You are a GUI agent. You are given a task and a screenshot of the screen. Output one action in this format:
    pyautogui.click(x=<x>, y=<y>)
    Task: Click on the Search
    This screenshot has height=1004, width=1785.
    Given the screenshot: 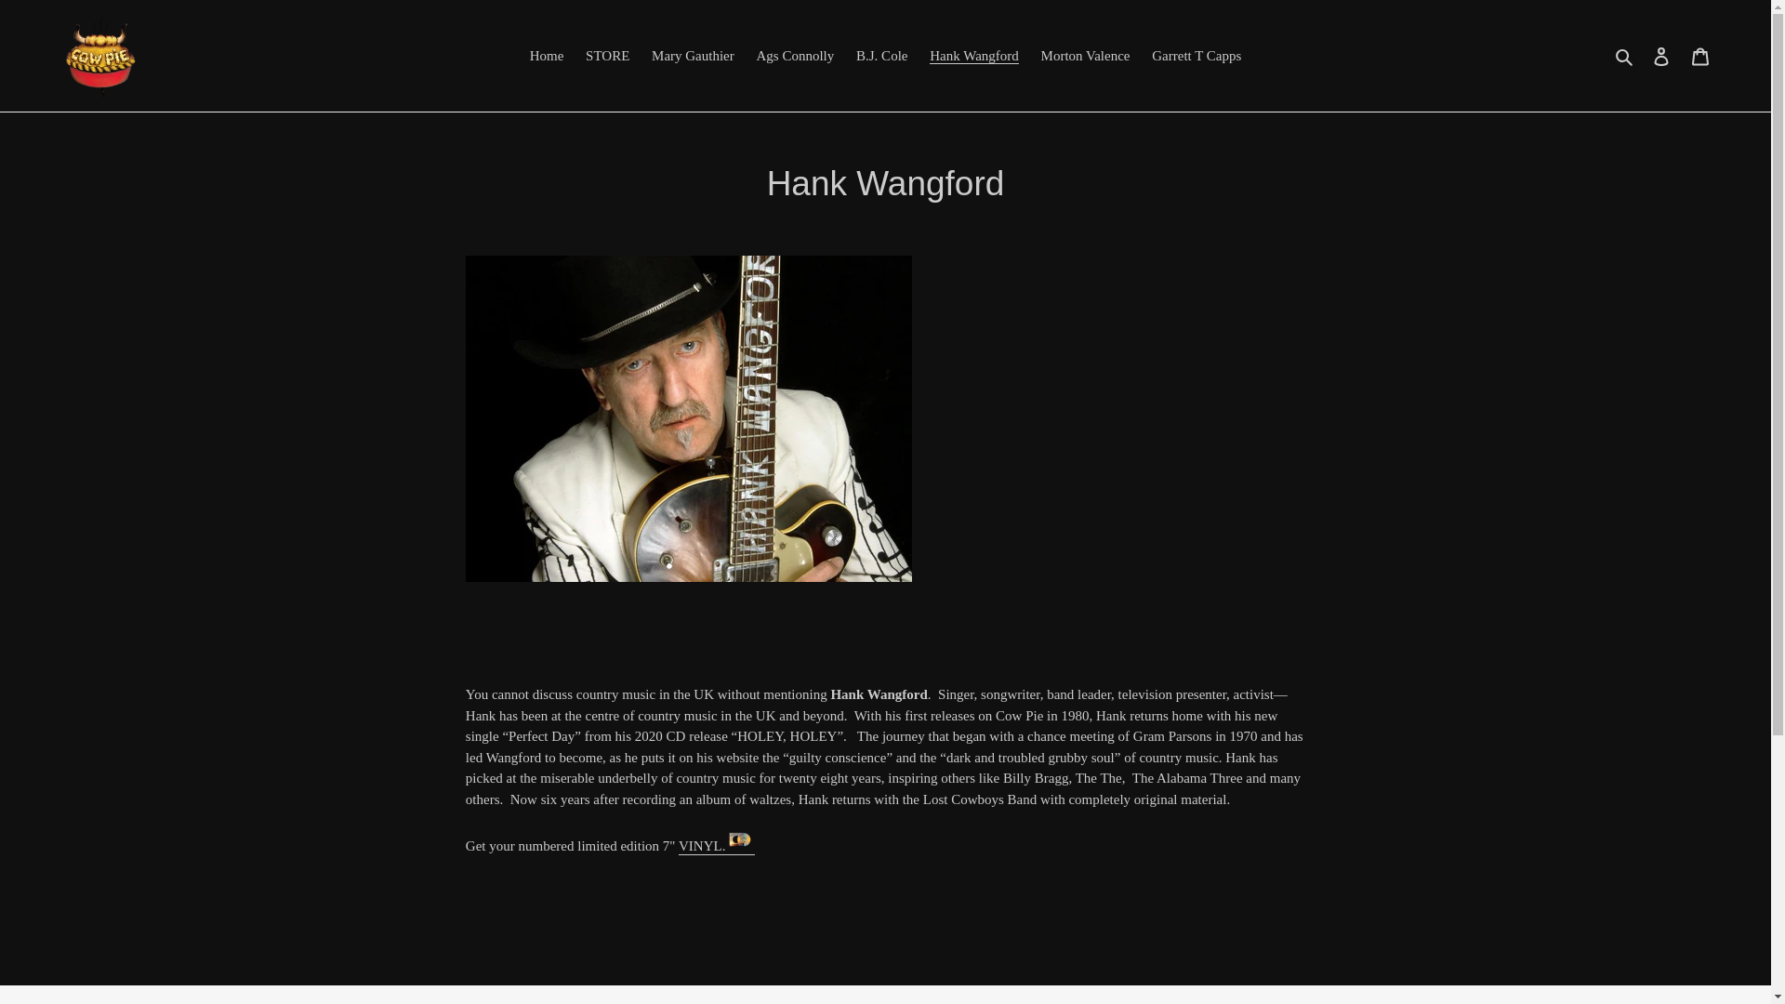 What is the action you would take?
    pyautogui.click(x=1625, y=56)
    